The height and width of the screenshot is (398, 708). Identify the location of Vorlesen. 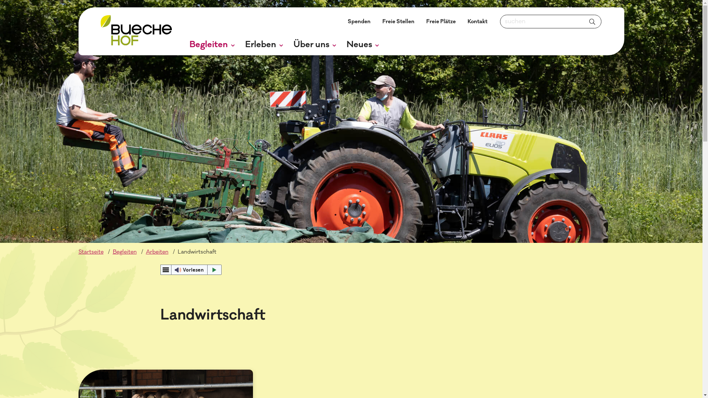
(191, 270).